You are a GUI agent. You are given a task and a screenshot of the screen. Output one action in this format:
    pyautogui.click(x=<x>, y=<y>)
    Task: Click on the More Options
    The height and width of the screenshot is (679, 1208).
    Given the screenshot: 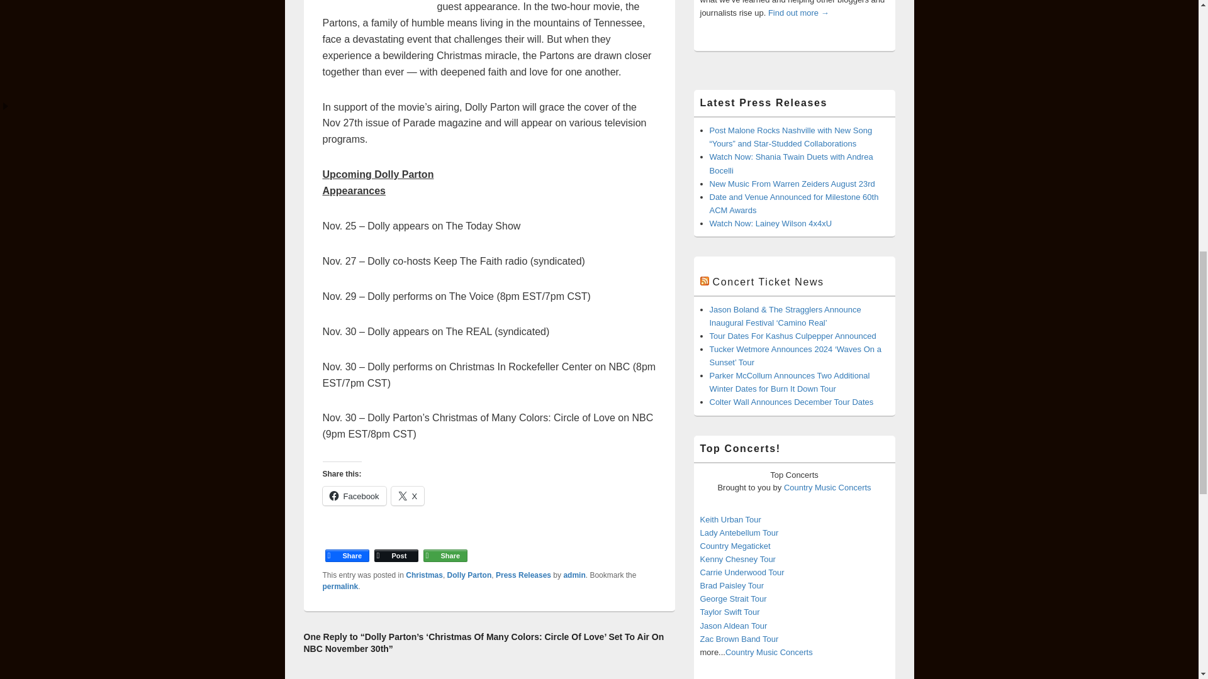 What is the action you would take?
    pyautogui.click(x=445, y=544)
    